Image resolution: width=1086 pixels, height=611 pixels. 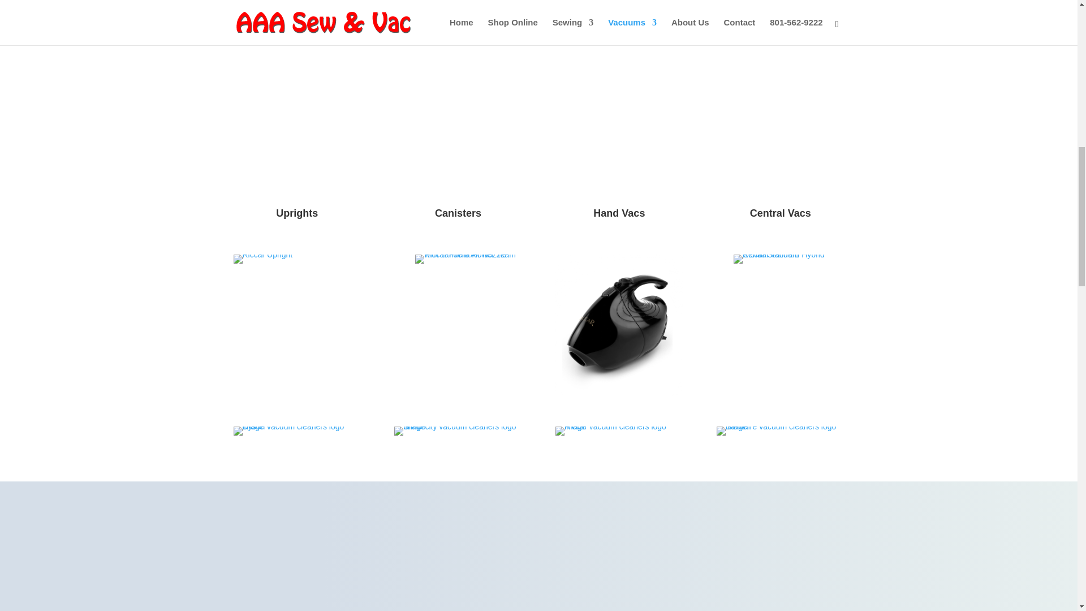 What do you see at coordinates (457, 431) in the screenshot?
I see `Simplicity-vacuum-cleaners-200` at bounding box center [457, 431].